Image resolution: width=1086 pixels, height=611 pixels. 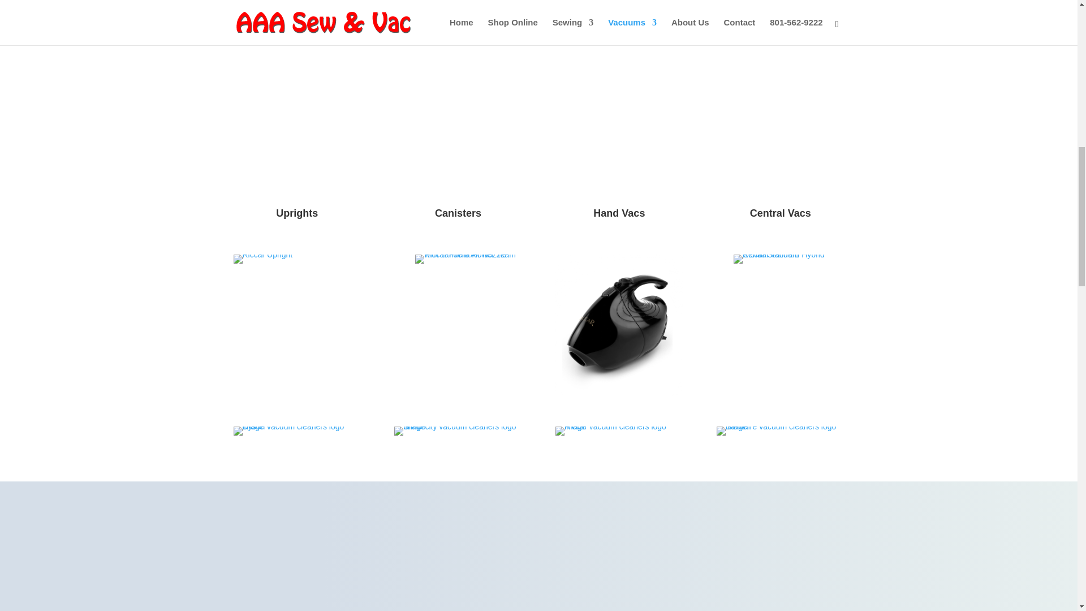 What do you see at coordinates (457, 431) in the screenshot?
I see `Simplicity-vacuum-cleaners-200` at bounding box center [457, 431].